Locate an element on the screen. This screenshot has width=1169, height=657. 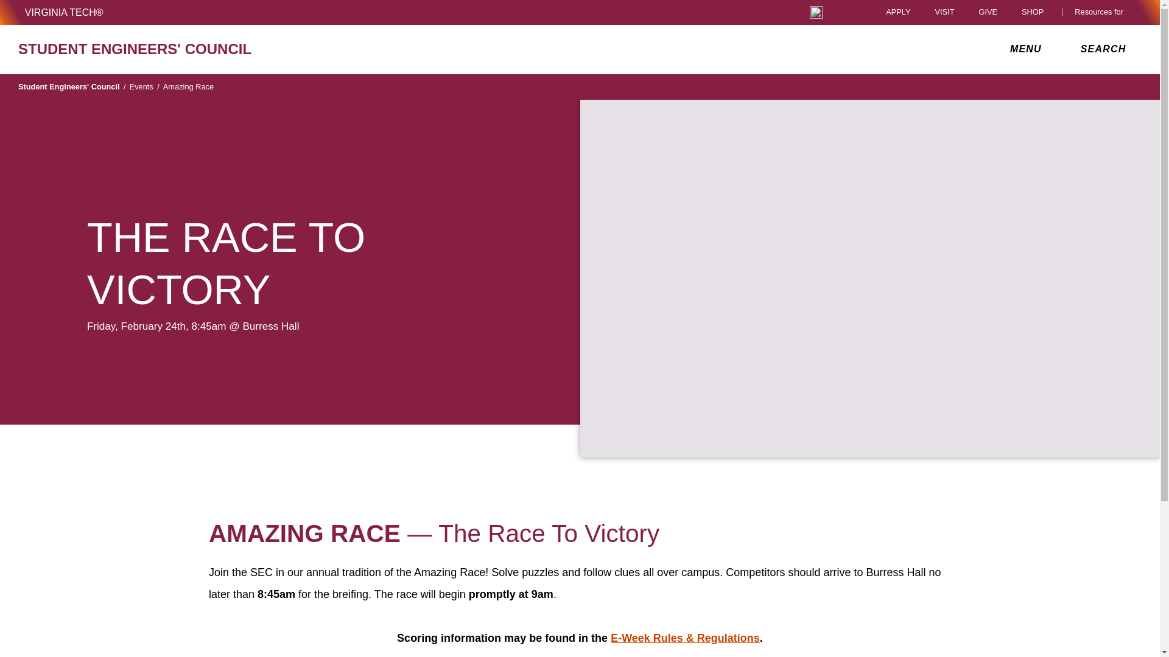
SHOP is located at coordinates (1036, 12).